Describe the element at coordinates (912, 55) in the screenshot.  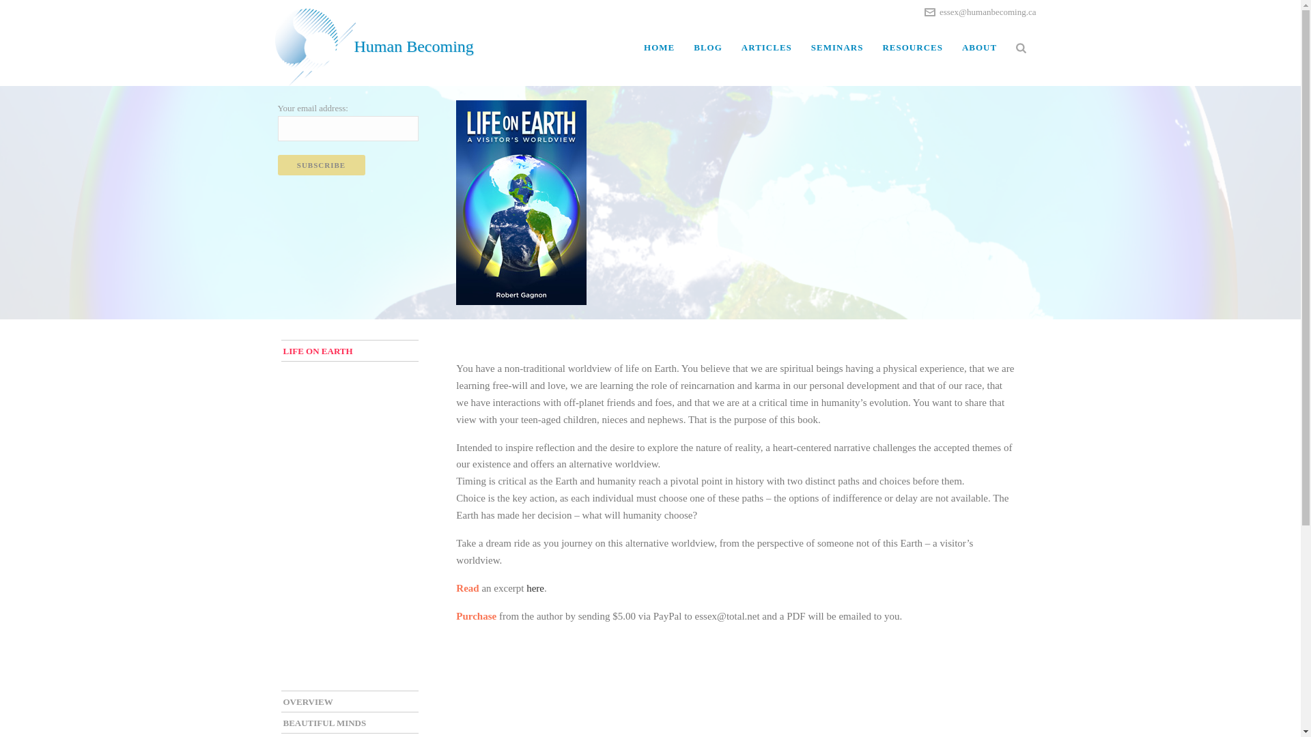
I see `RESOURCES` at that location.